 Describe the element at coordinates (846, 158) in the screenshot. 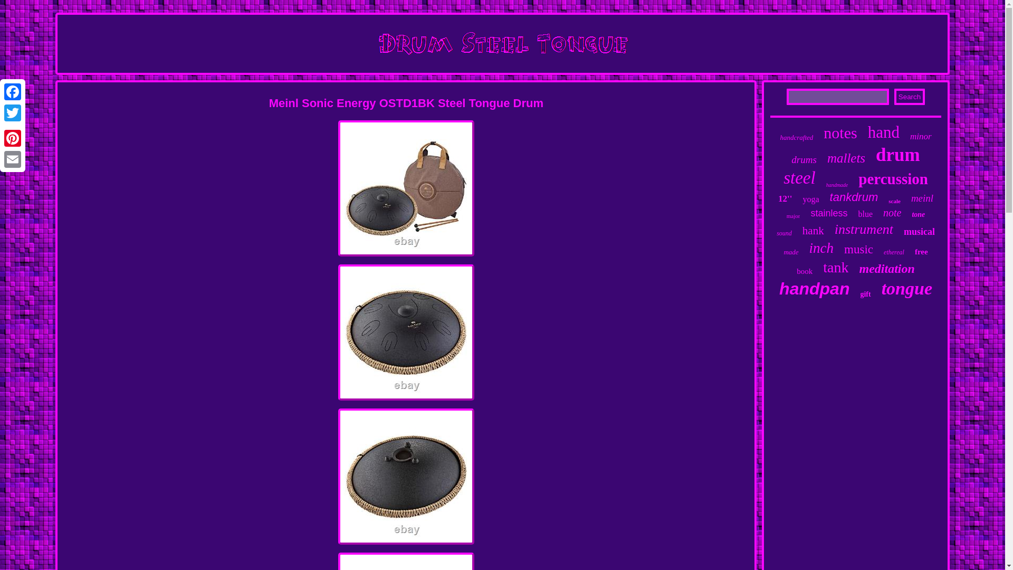

I see `mallets` at that location.